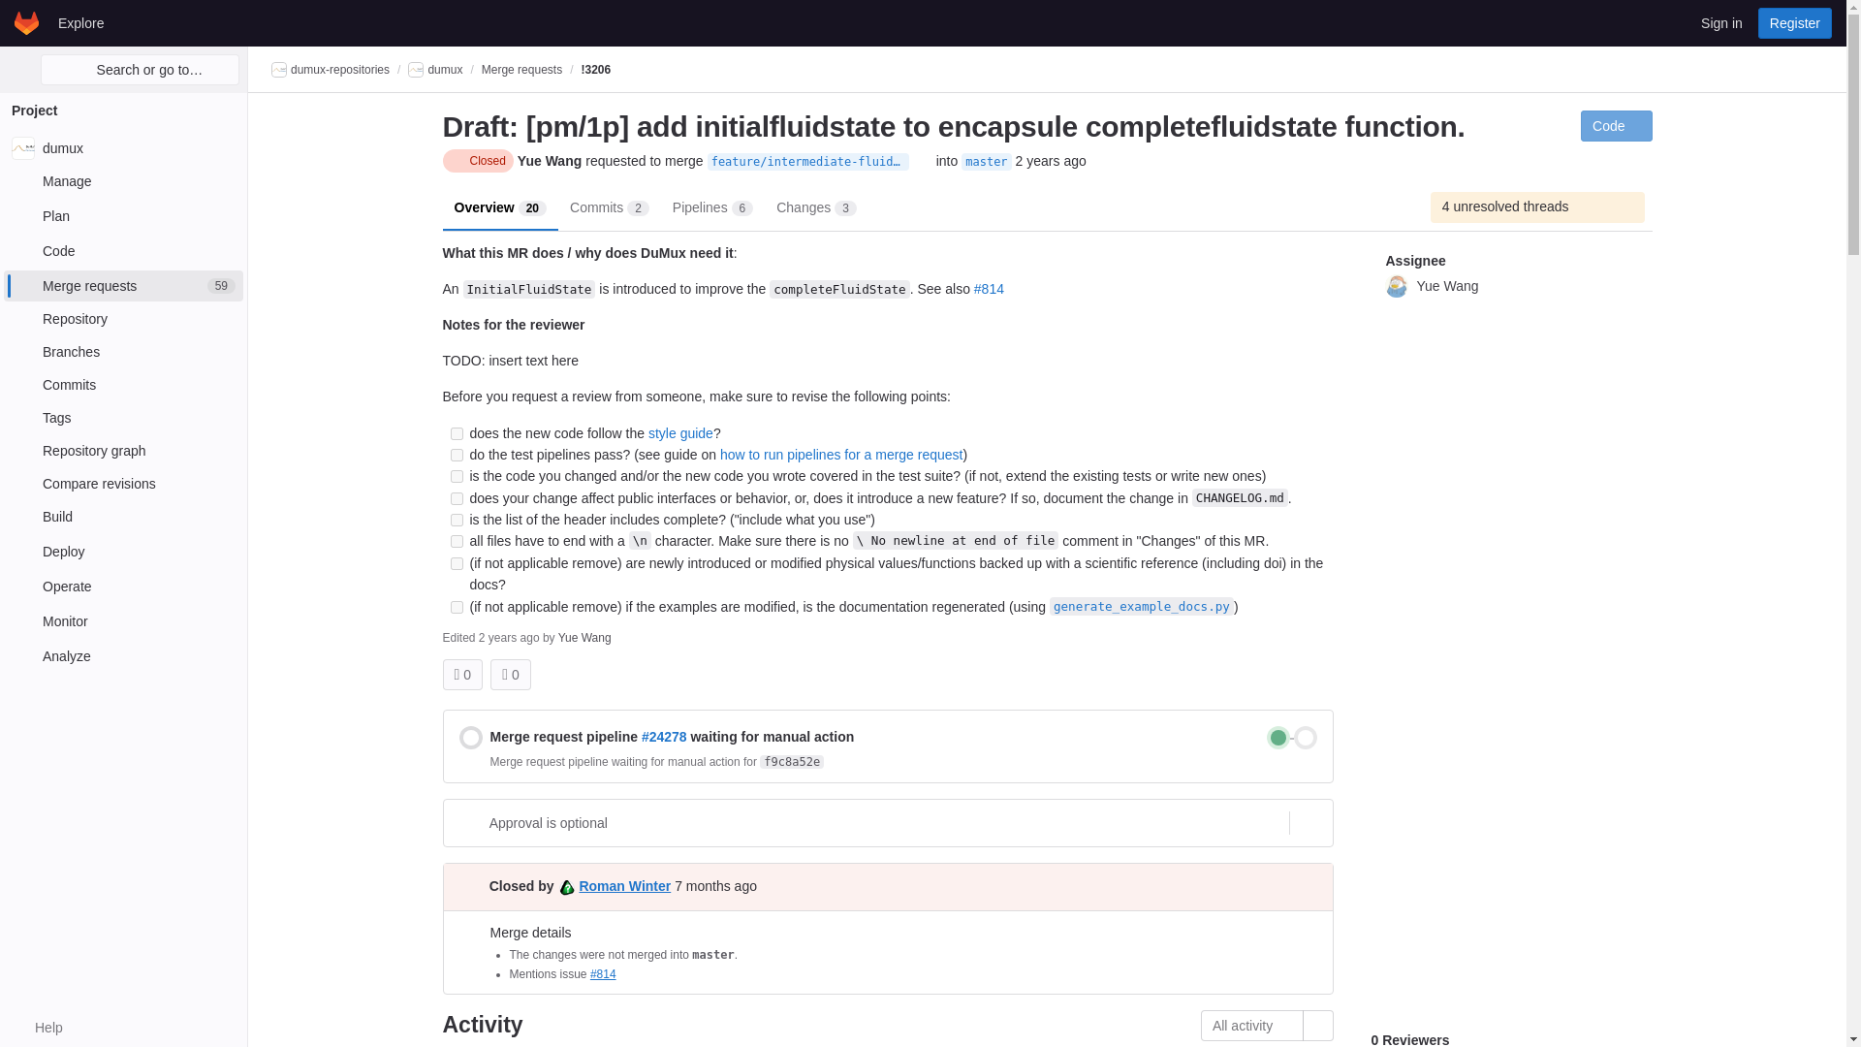 This screenshot has width=1861, height=1047. What do you see at coordinates (123, 516) in the screenshot?
I see `Plan` at bounding box center [123, 516].